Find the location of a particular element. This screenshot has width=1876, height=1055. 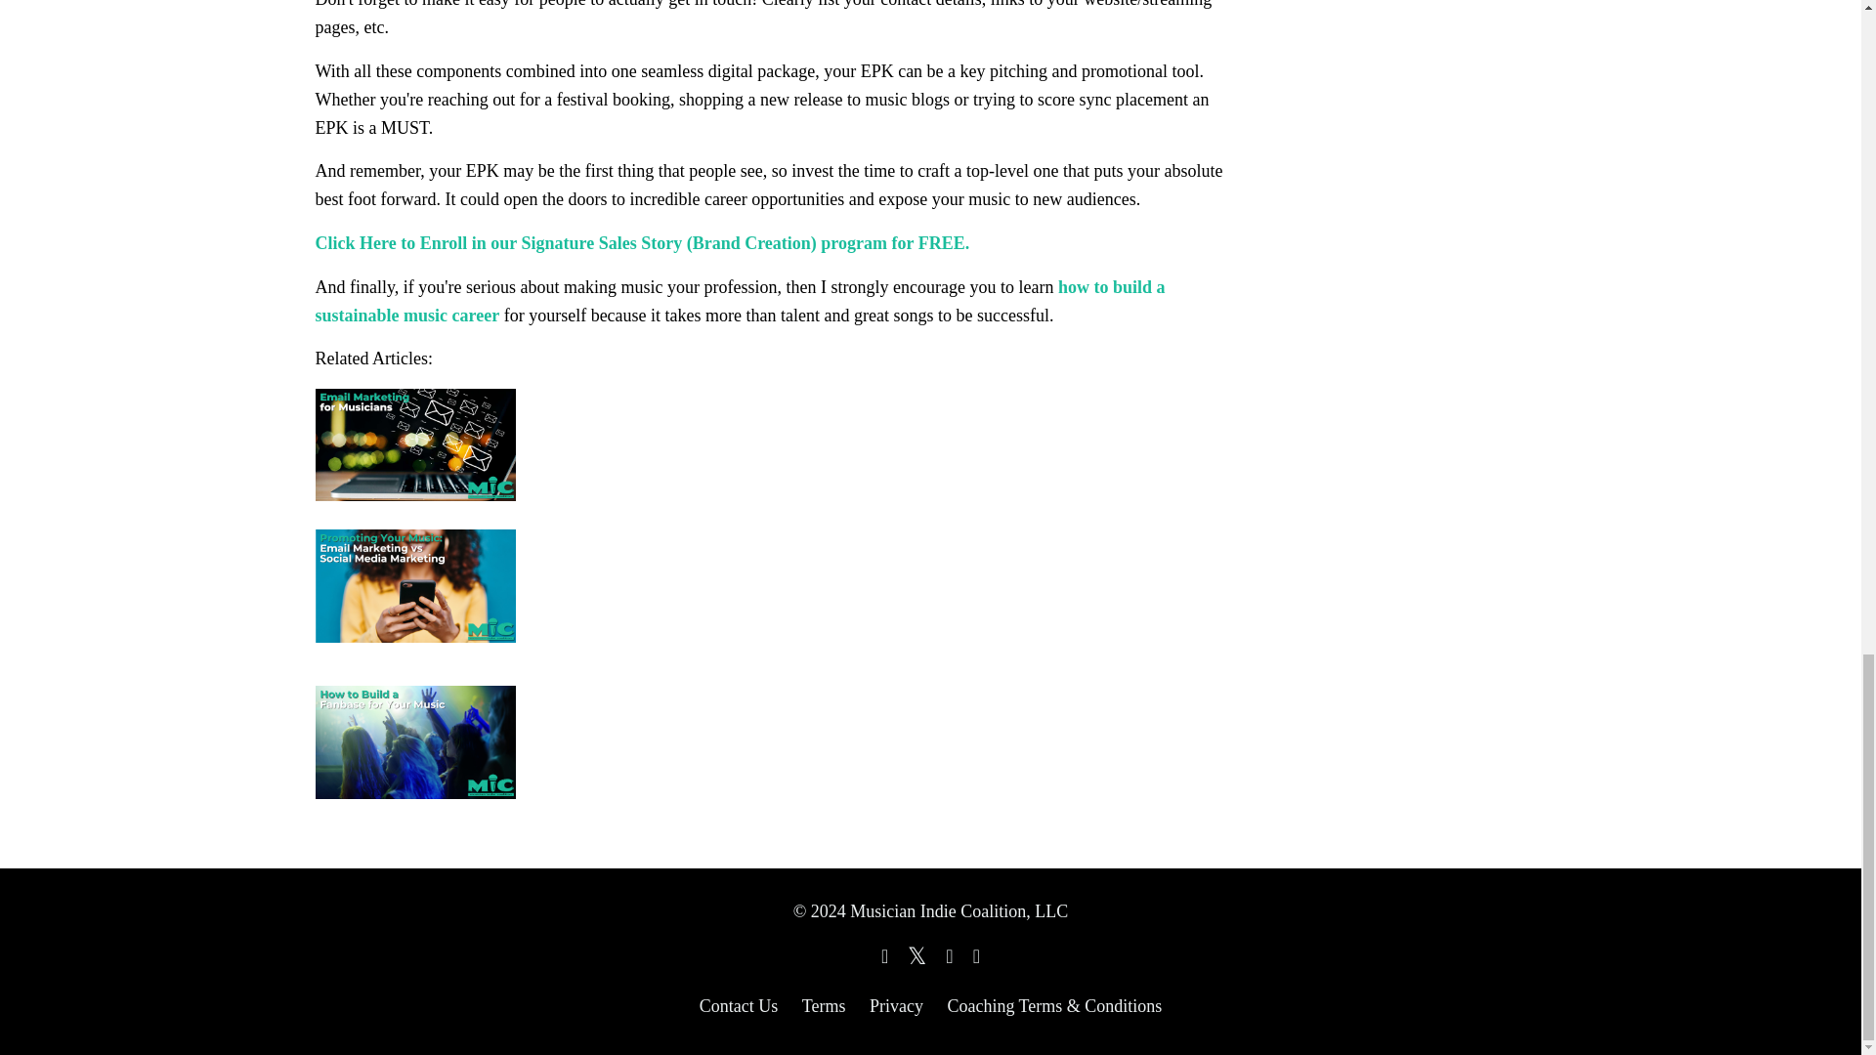

Promoting Your Music: Email vs Social Media Marketing is located at coordinates (772, 610).